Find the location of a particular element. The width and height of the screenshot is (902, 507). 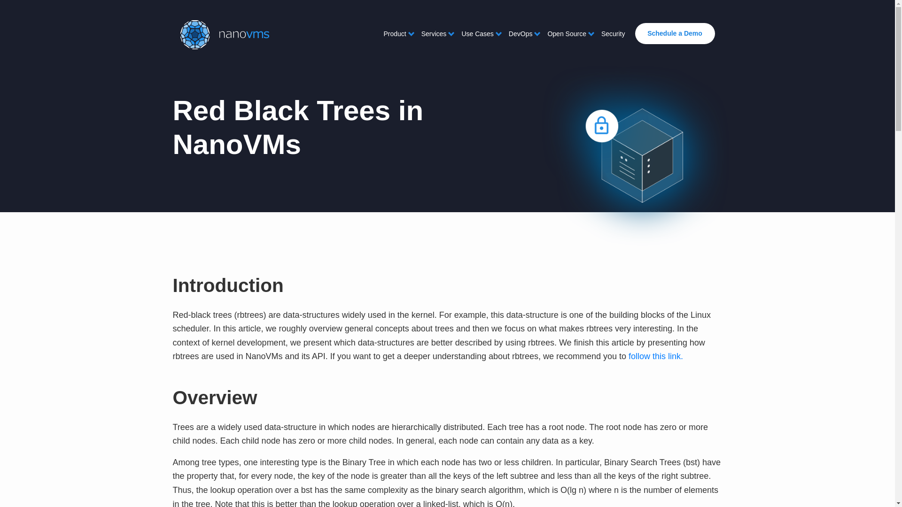

Use Cases is located at coordinates (477, 34).